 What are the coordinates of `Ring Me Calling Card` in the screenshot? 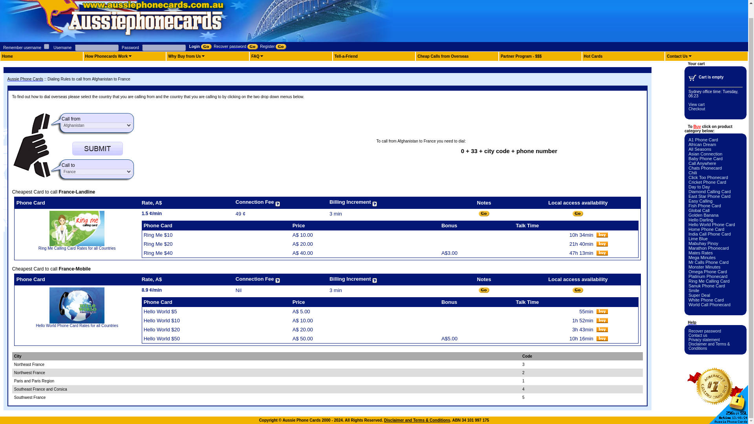 It's located at (77, 244).